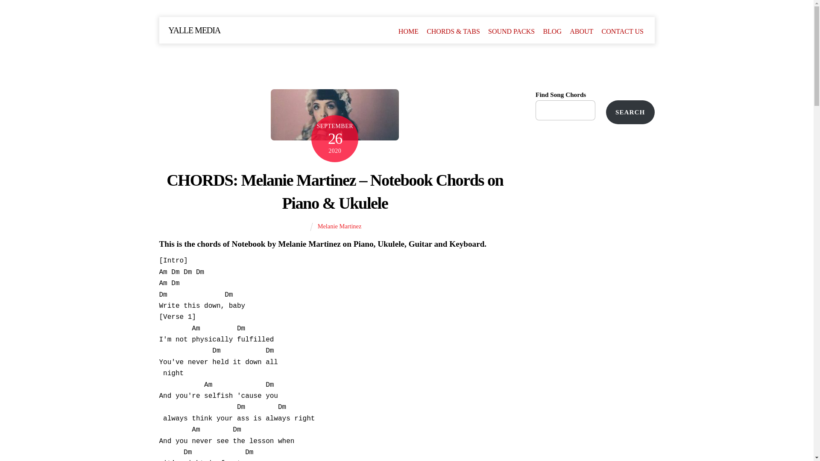  Describe the element at coordinates (340, 226) in the screenshot. I see `Melanie Martinez` at that location.